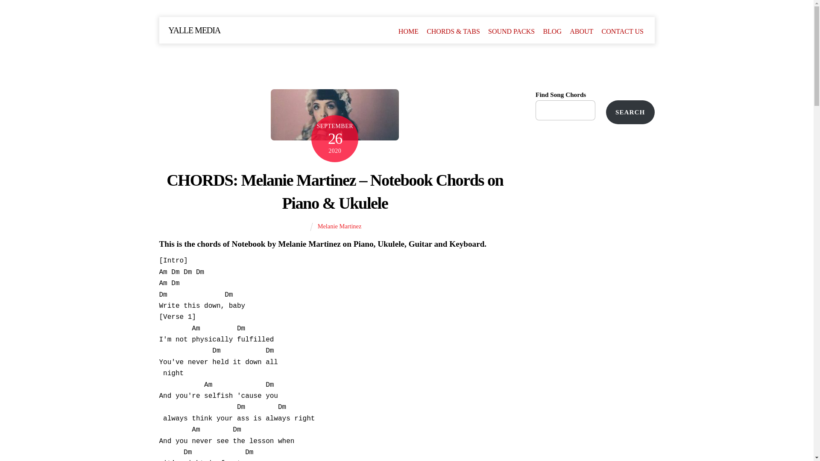  Describe the element at coordinates (340, 226) in the screenshot. I see `Melanie Martinez` at that location.